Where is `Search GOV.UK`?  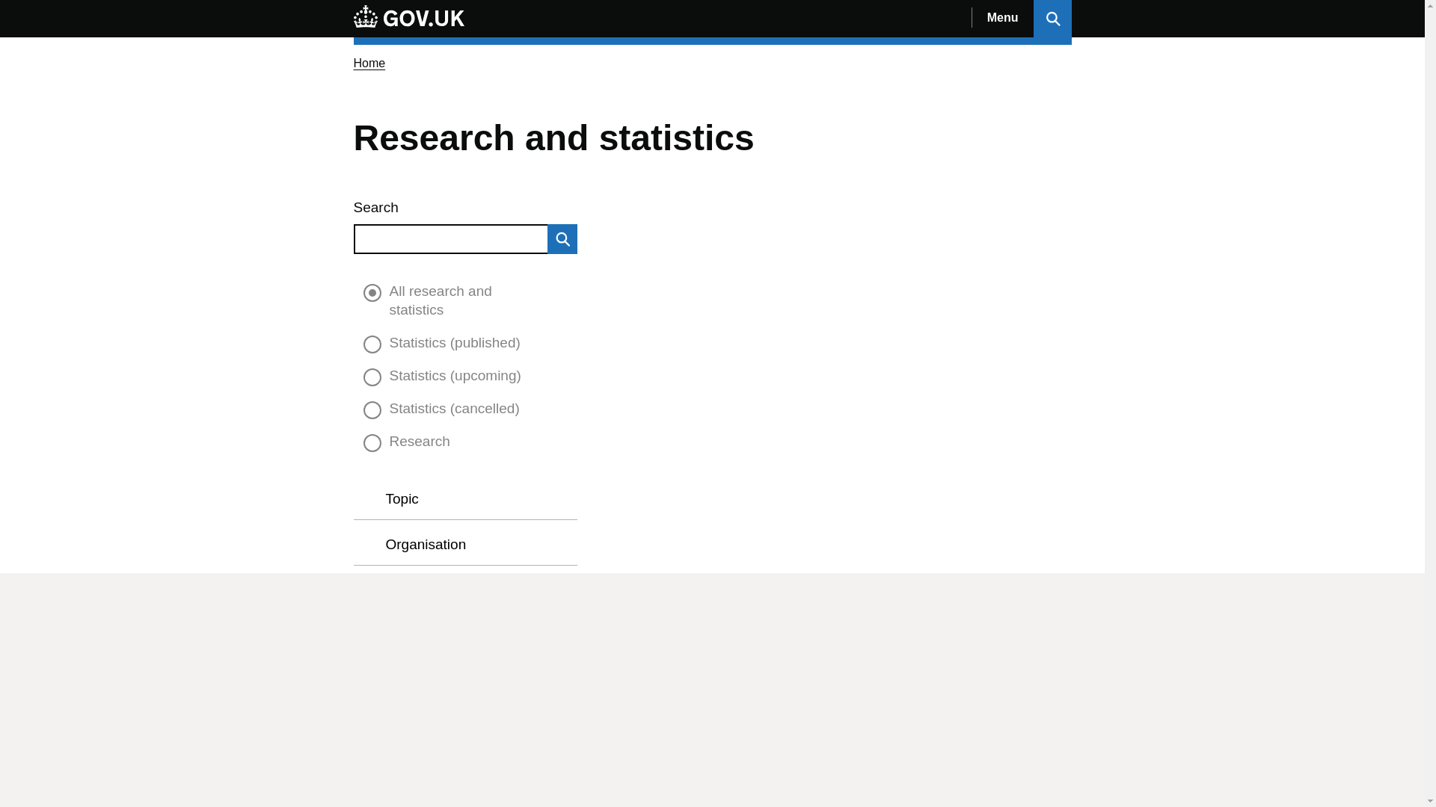
Search GOV.UK is located at coordinates (1052, 18).